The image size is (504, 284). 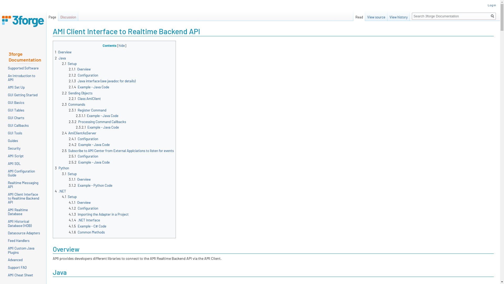 I want to click on AMI Custom Java Plugins, so click(x=21, y=250).